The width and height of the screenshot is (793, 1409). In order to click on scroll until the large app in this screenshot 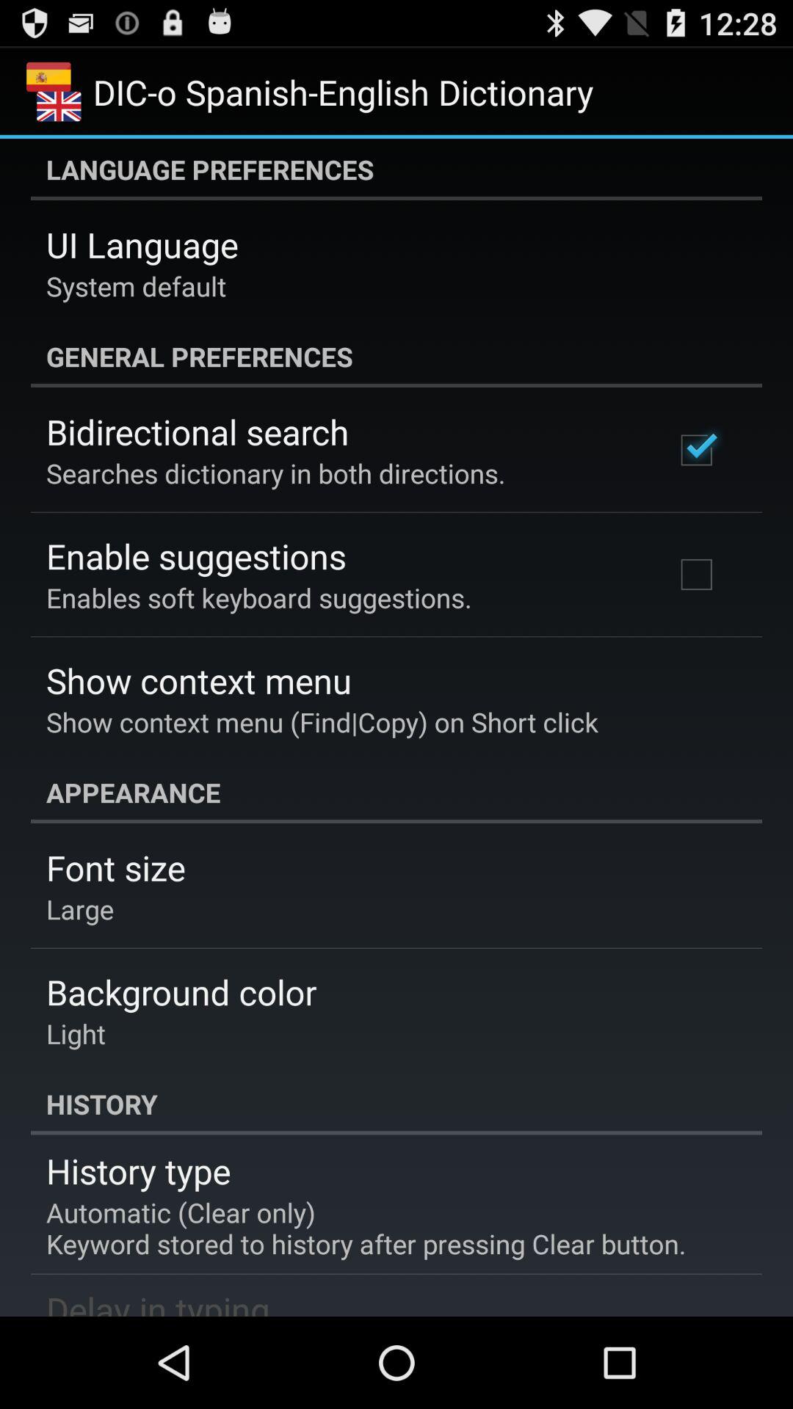, I will do `click(80, 909)`.